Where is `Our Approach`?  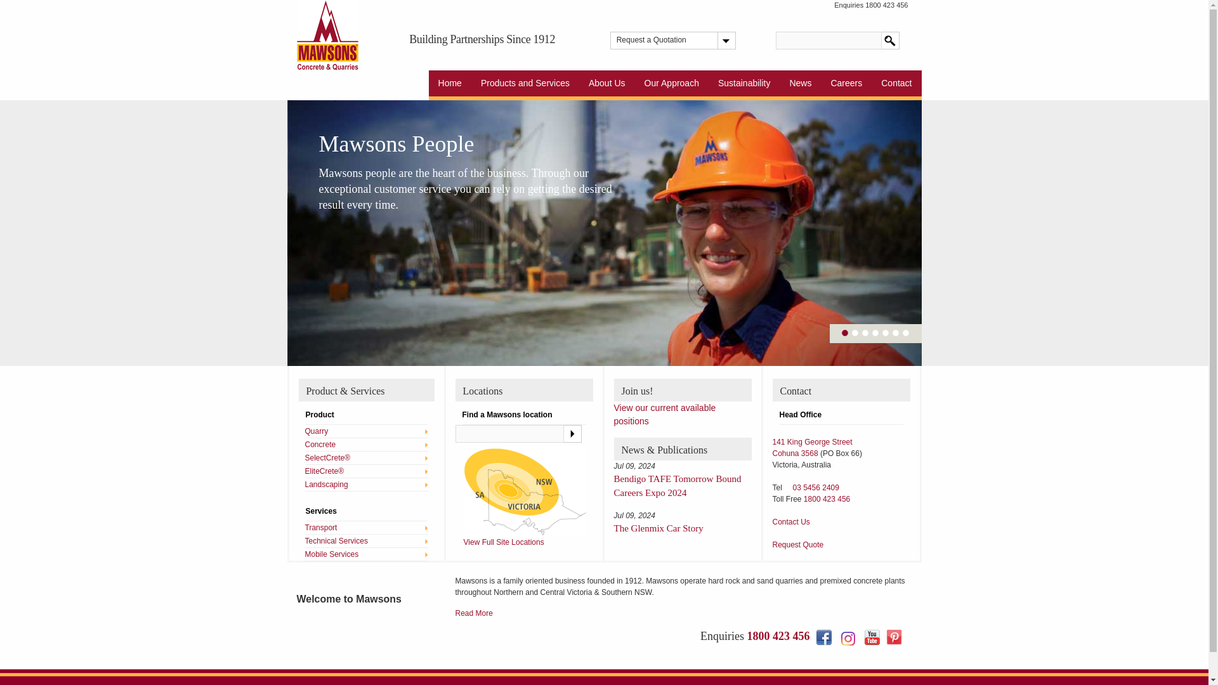
Our Approach is located at coordinates (671, 85).